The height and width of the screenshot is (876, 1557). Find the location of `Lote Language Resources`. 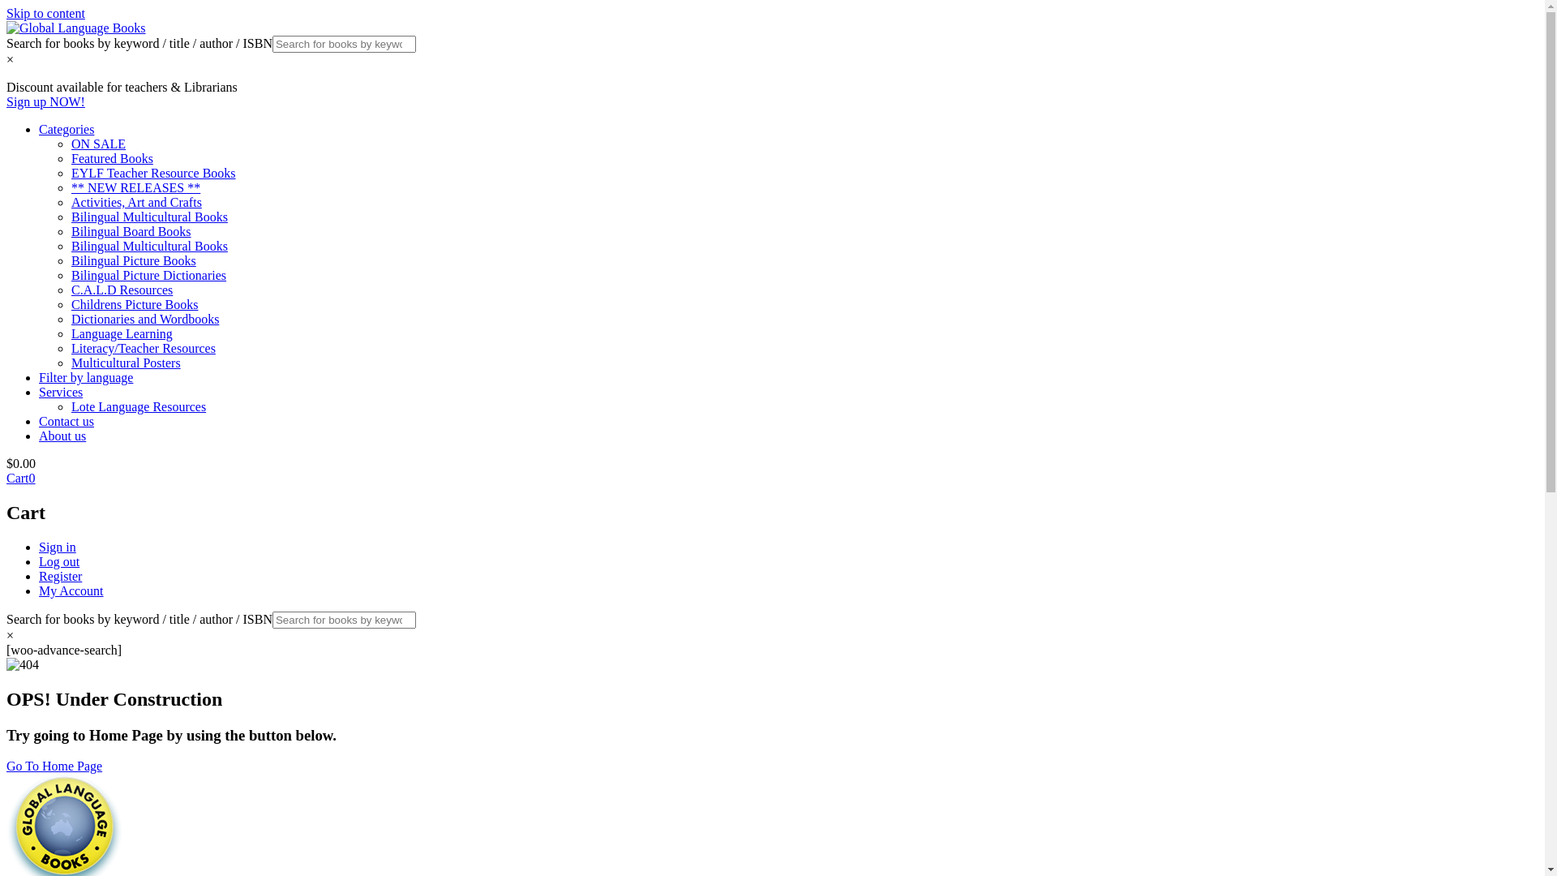

Lote Language Resources is located at coordinates (139, 407).